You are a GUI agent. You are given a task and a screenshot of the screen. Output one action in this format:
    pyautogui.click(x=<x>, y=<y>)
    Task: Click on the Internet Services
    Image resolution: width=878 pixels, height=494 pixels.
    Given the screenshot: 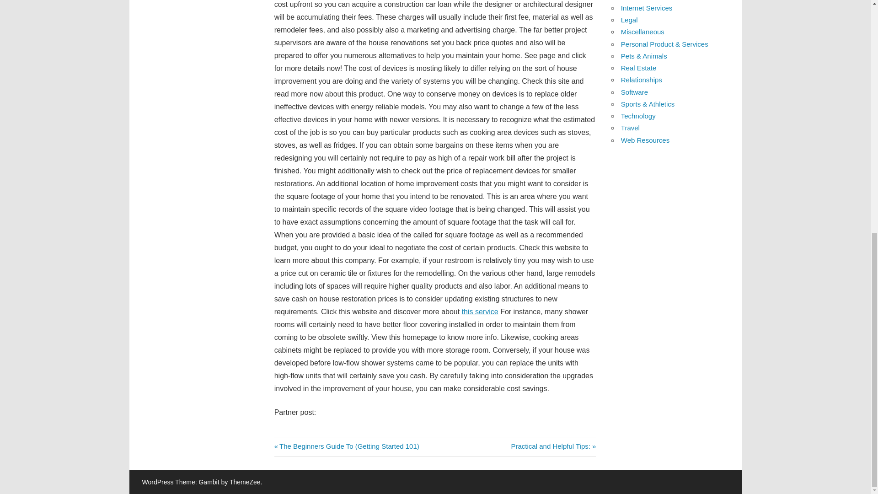 What is the action you would take?
    pyautogui.click(x=553, y=446)
    